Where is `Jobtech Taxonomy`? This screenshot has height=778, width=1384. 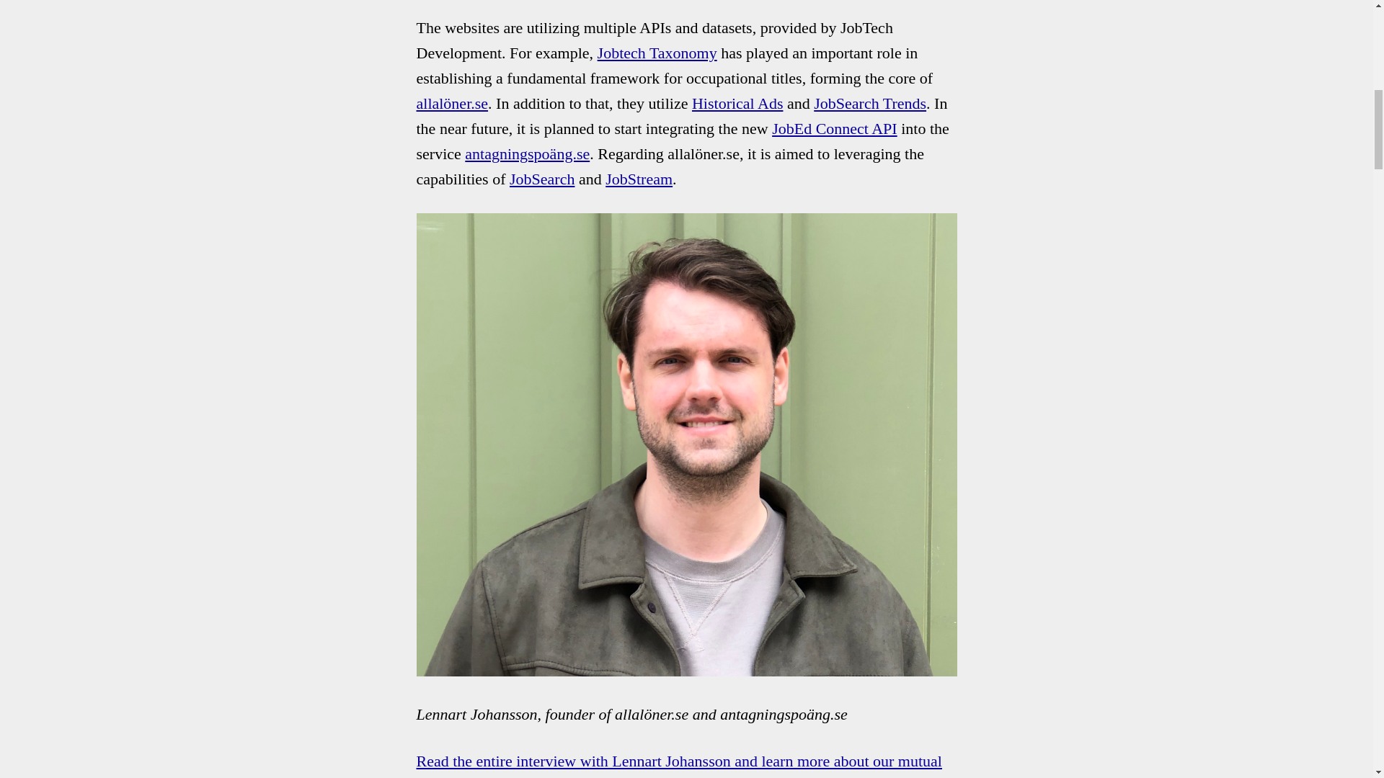
Jobtech Taxonomy is located at coordinates (657, 53).